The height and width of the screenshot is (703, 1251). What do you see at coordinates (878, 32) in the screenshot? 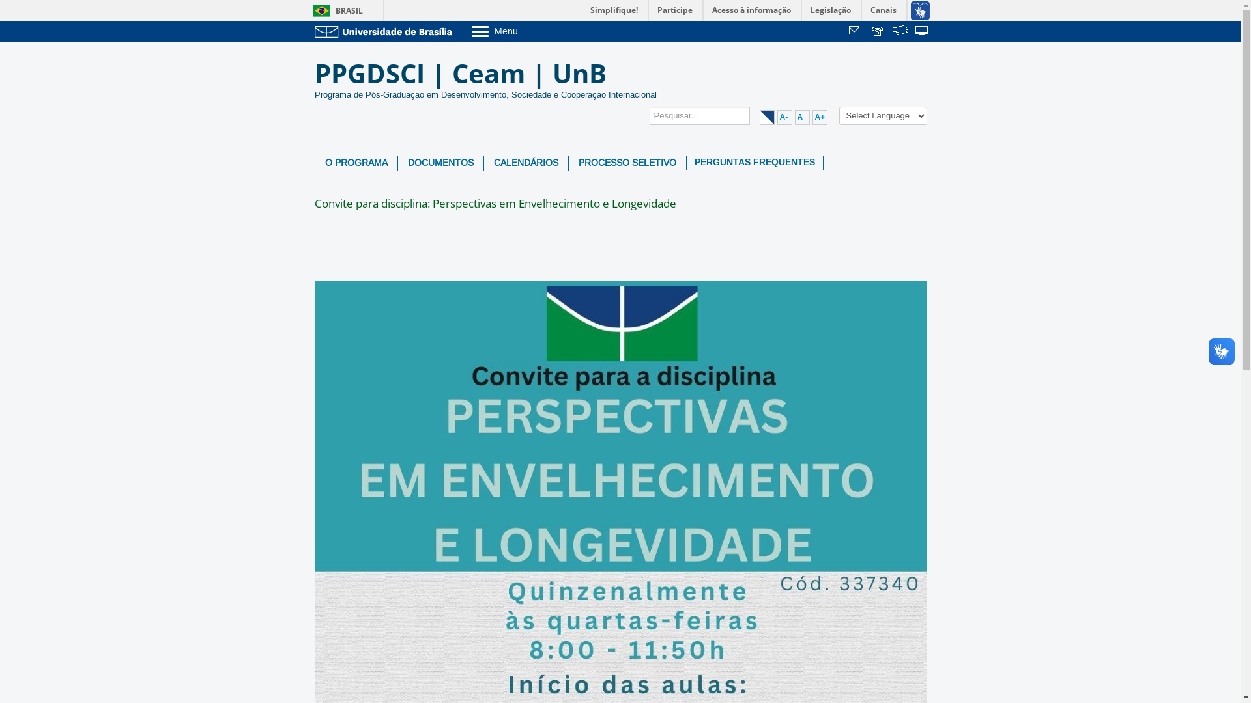
I see ` ` at bounding box center [878, 32].